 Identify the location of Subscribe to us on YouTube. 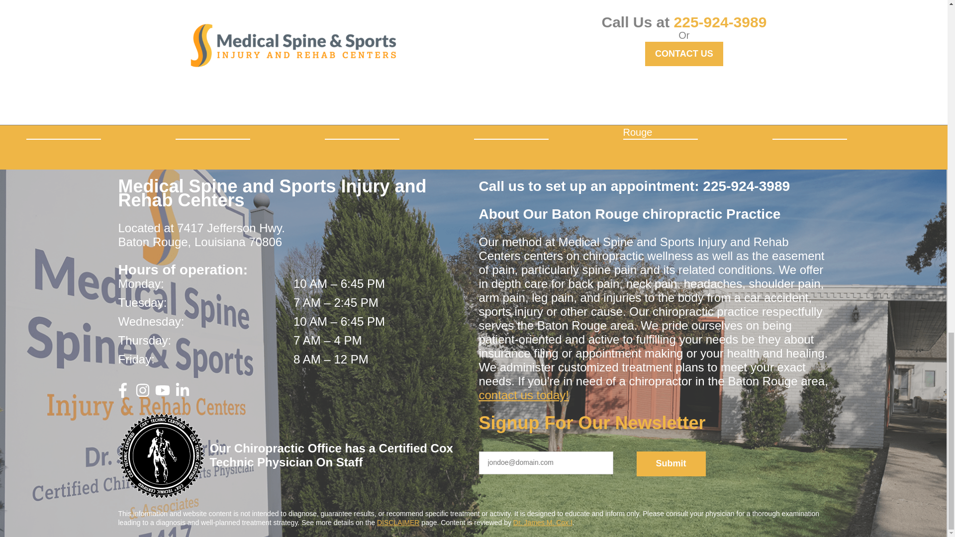
(162, 394).